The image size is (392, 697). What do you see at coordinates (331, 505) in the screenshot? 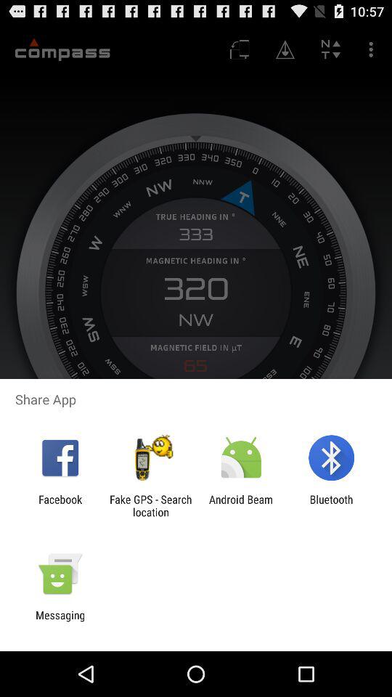
I see `open bluetooth item` at bounding box center [331, 505].